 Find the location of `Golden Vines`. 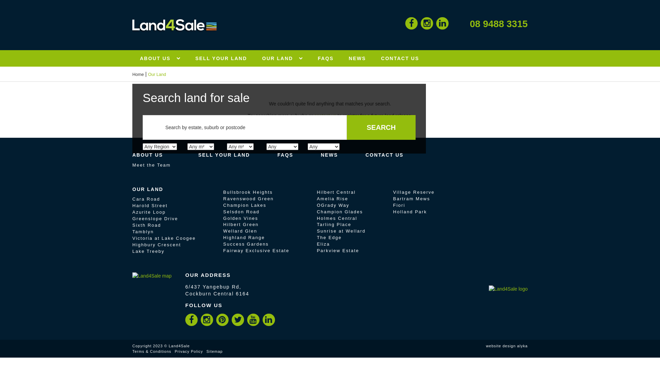

Golden Vines is located at coordinates (241, 218).